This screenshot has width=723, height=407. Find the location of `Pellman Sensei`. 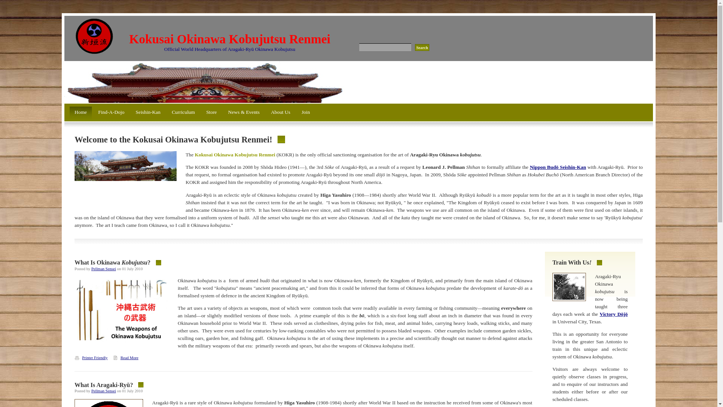

Pellman Sensei is located at coordinates (104, 391).